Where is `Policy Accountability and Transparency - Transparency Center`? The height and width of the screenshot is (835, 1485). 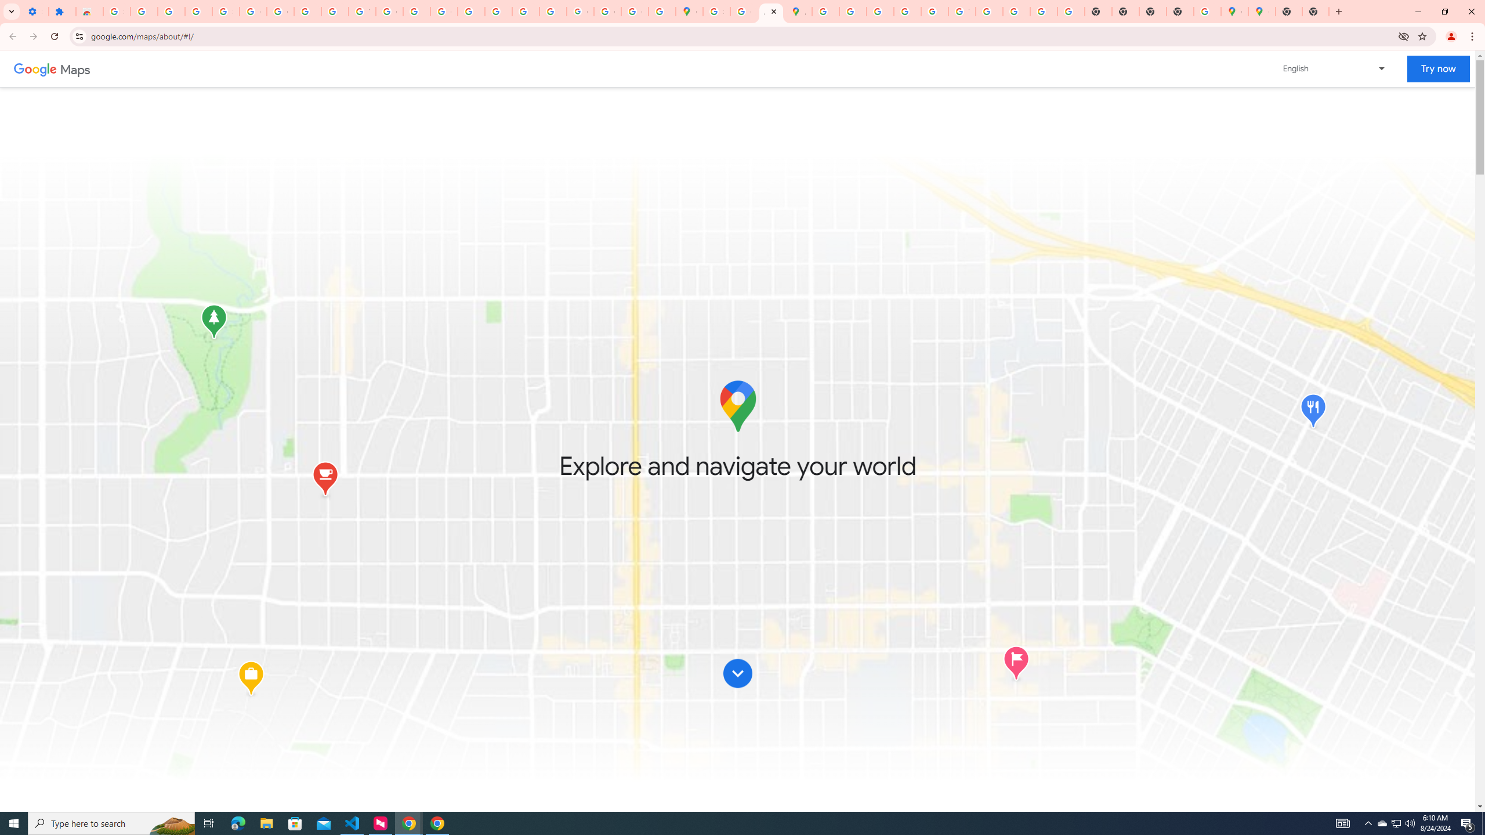 Policy Accountability and Transparency - Transparency Center is located at coordinates (825, 12).